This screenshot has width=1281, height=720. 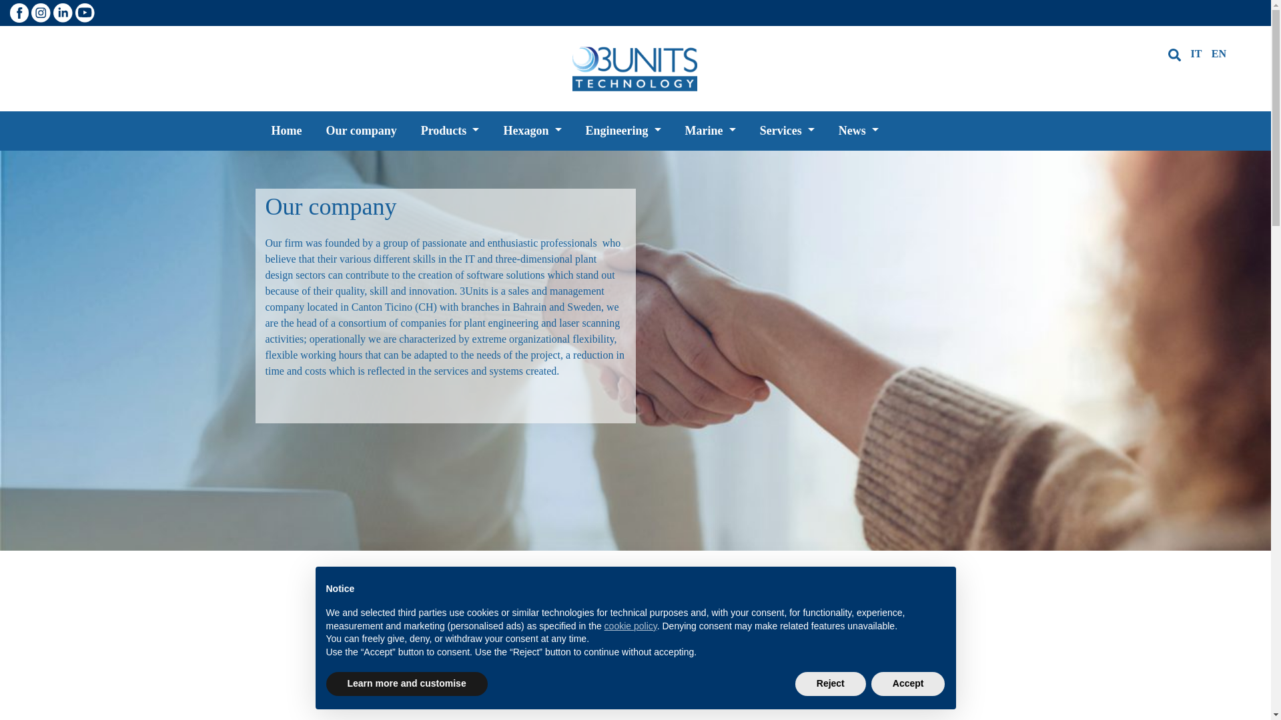 I want to click on News, so click(x=859, y=131).